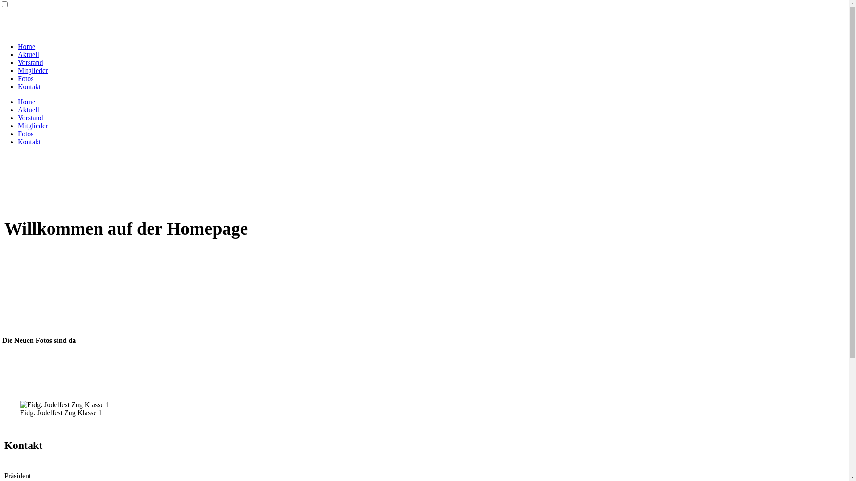  I want to click on Kontakt, so click(29, 86).